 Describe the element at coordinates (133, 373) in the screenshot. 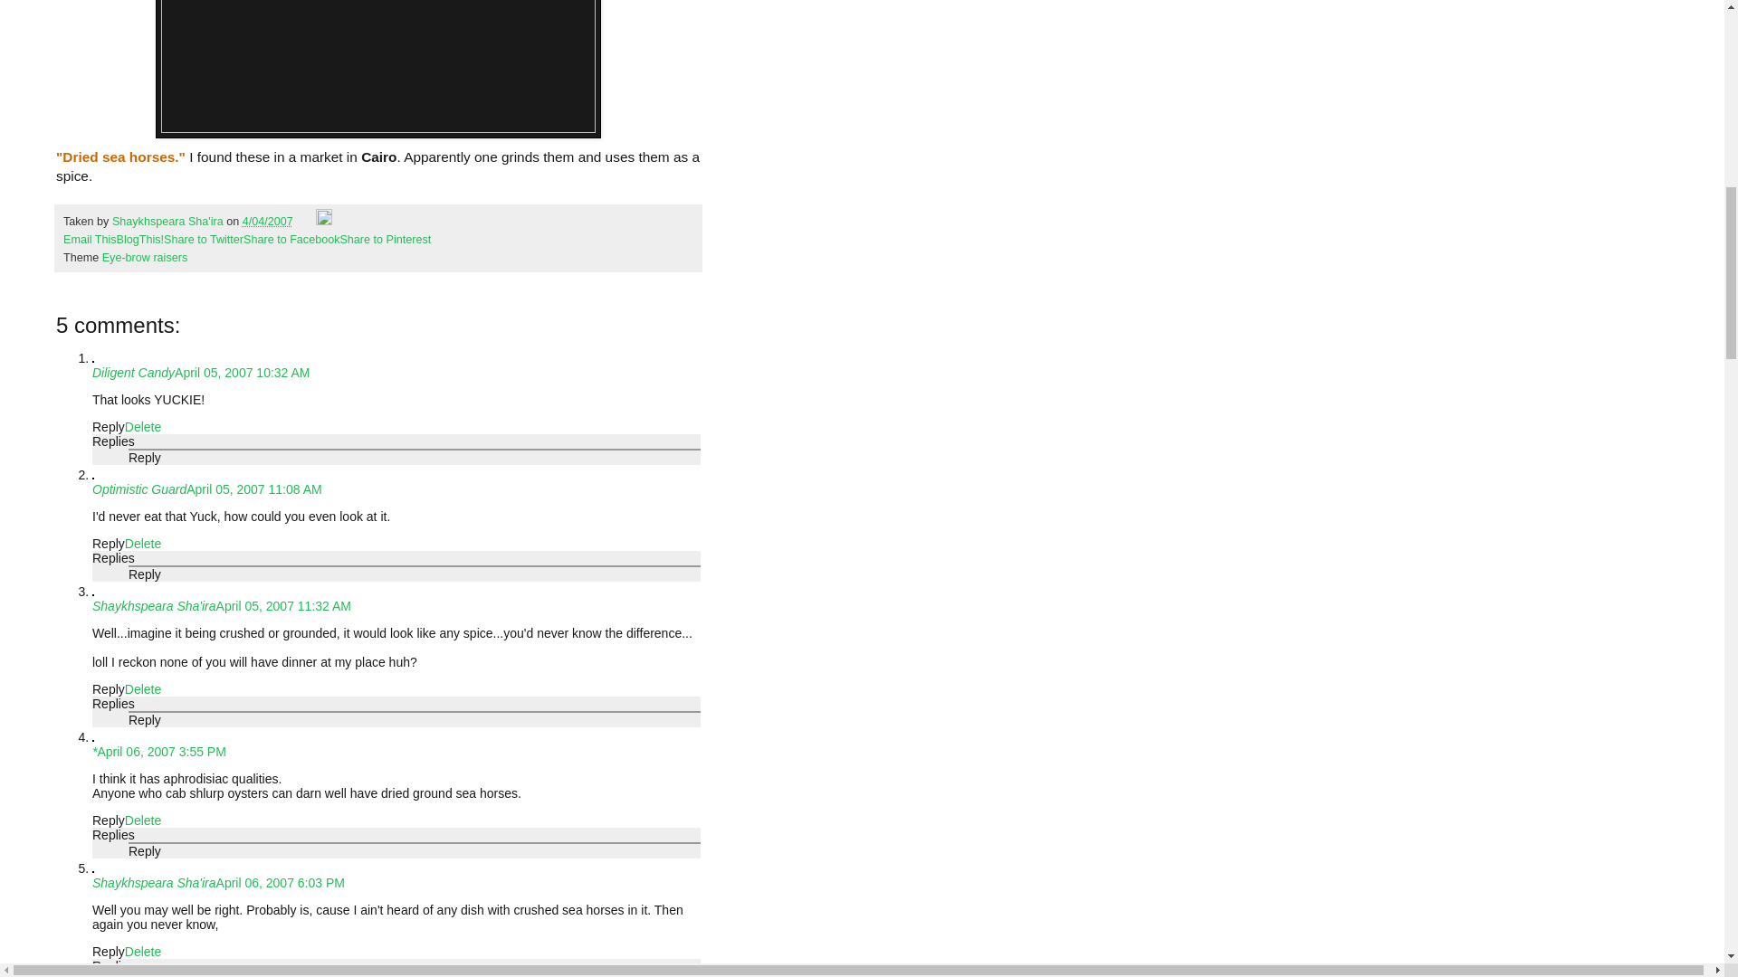

I see `Diligent Candy` at that location.